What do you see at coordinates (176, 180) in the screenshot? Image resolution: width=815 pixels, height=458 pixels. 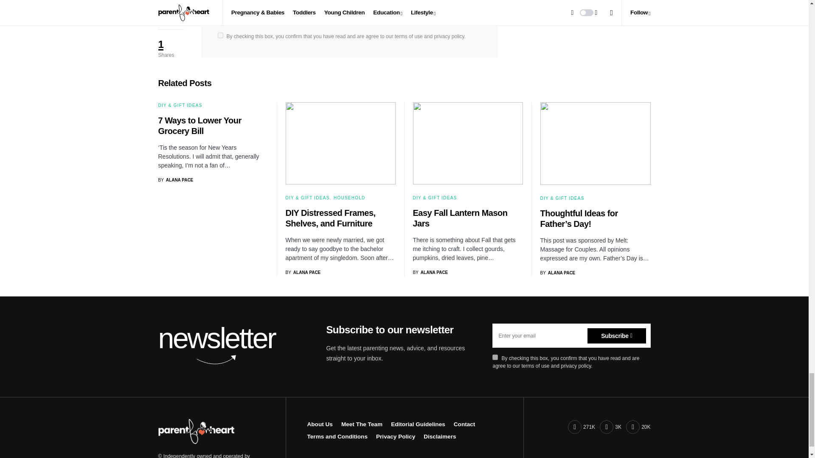 I see `View all posts by Alana Pace` at bounding box center [176, 180].